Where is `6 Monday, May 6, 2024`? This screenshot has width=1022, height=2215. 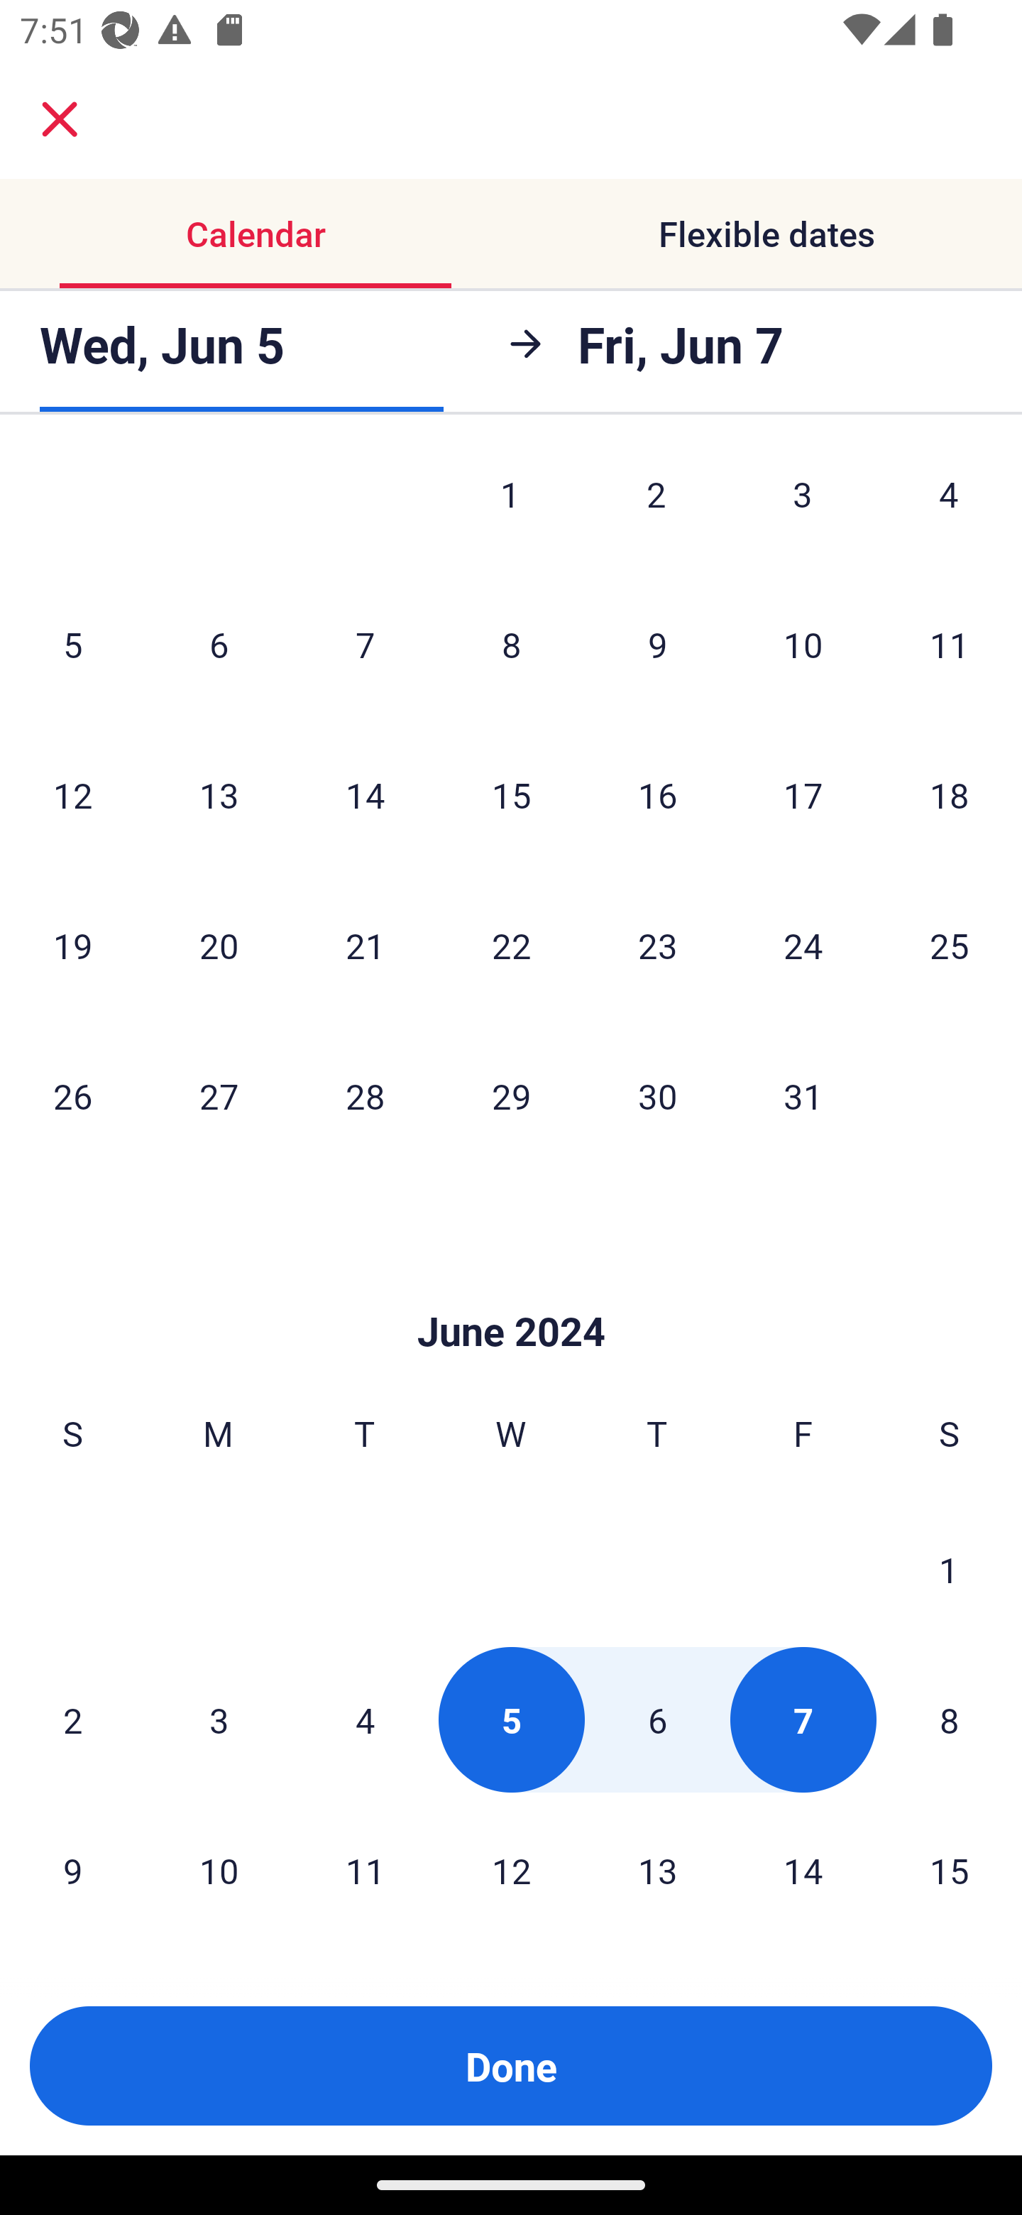
6 Monday, May 6, 2024 is located at coordinates (219, 644).